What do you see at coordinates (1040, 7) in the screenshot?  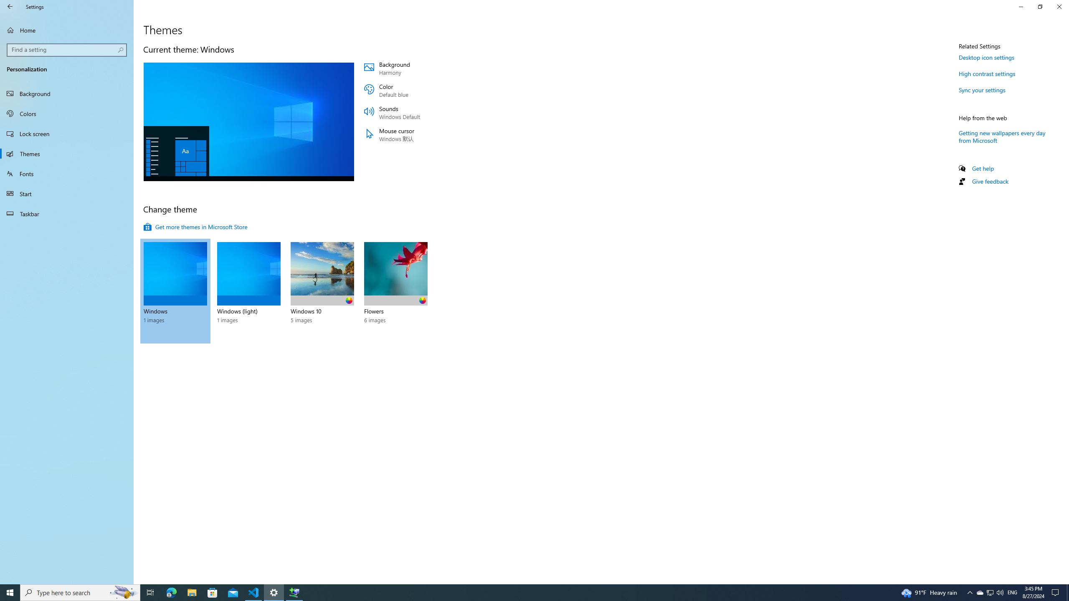 I see `Restore Settings` at bounding box center [1040, 7].